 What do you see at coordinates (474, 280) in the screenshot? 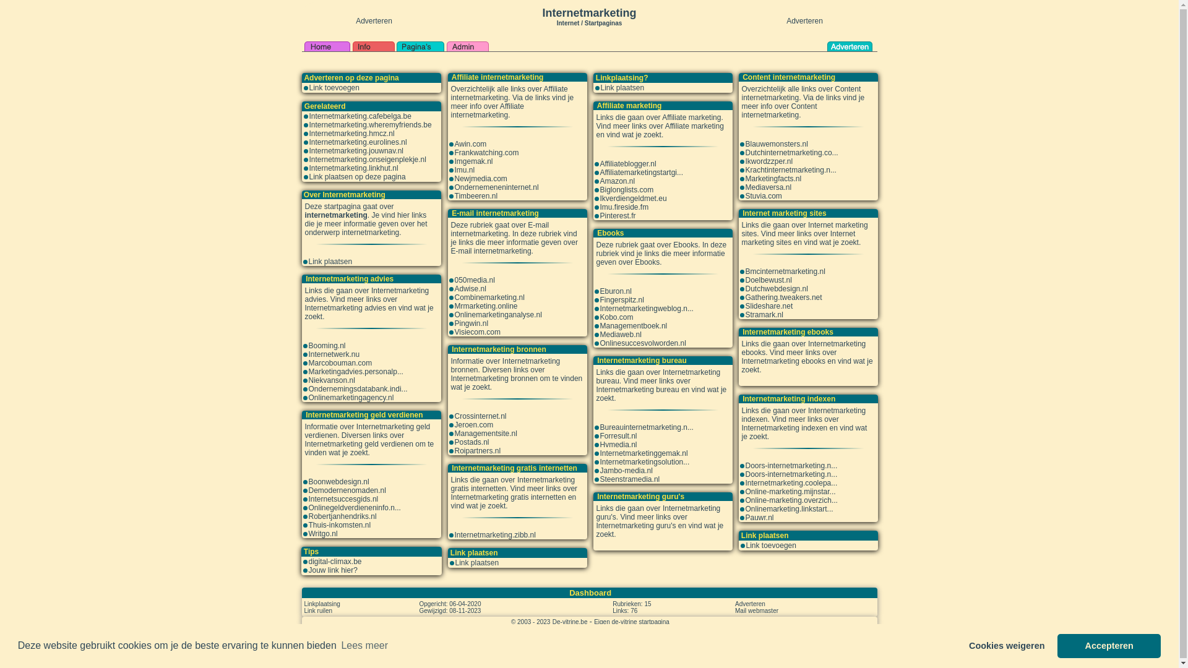
I see `050media.nl` at bounding box center [474, 280].